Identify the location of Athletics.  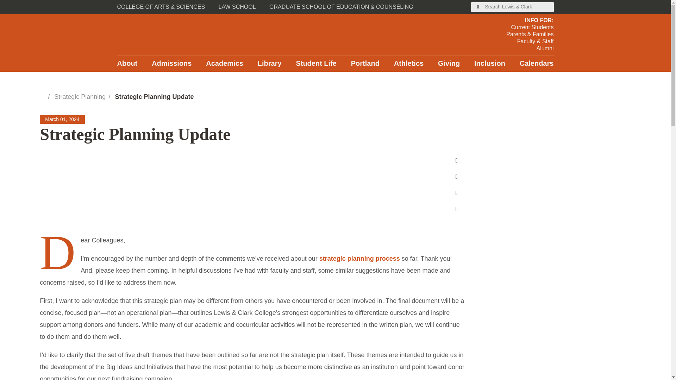
(409, 64).